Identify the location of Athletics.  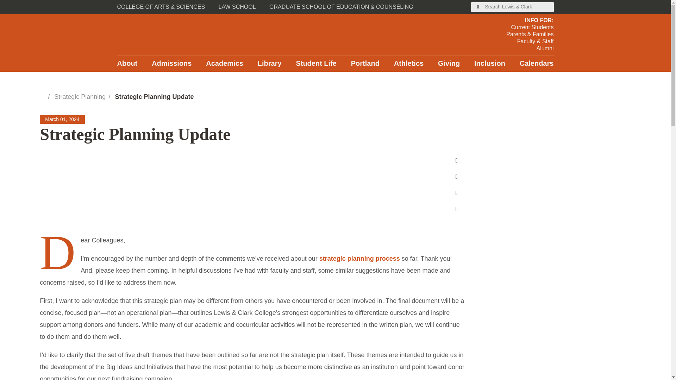
(409, 64).